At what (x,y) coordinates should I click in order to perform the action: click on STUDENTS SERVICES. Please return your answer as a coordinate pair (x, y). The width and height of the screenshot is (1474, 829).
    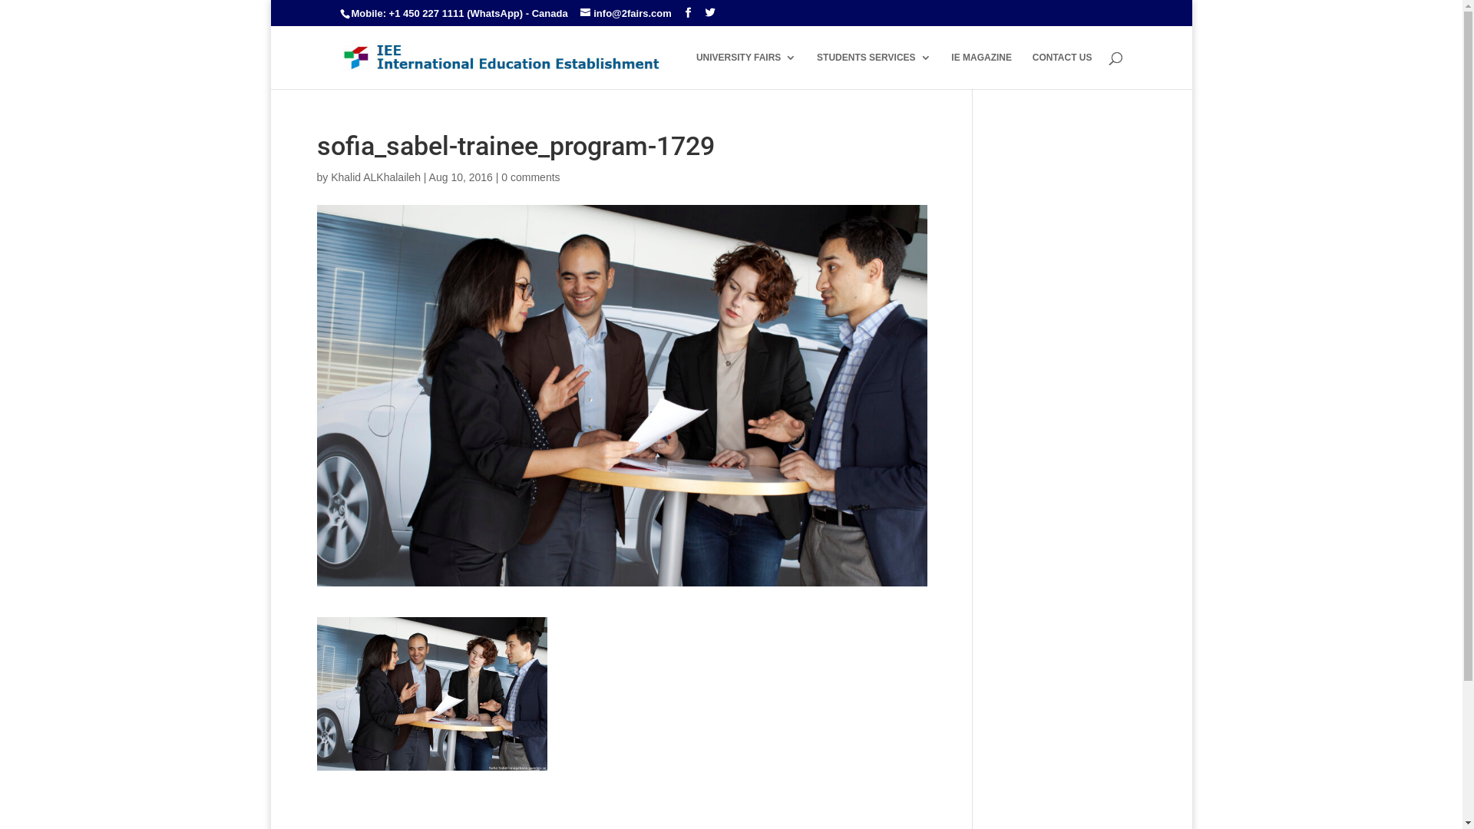
    Looking at the image, I should click on (874, 71).